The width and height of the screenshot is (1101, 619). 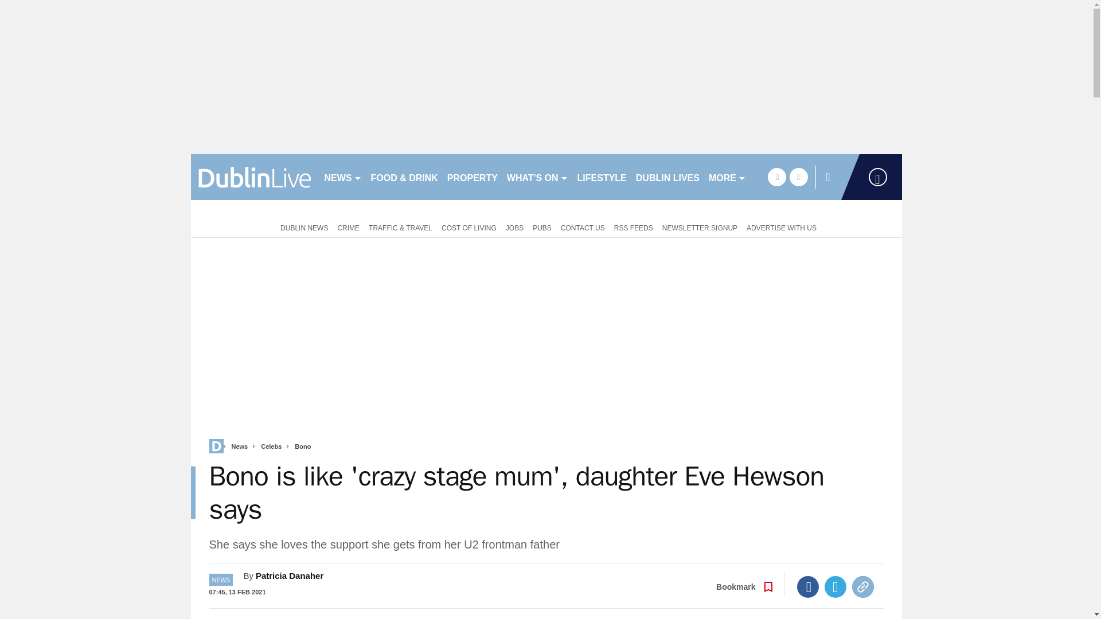 What do you see at coordinates (776, 177) in the screenshot?
I see `facebook` at bounding box center [776, 177].